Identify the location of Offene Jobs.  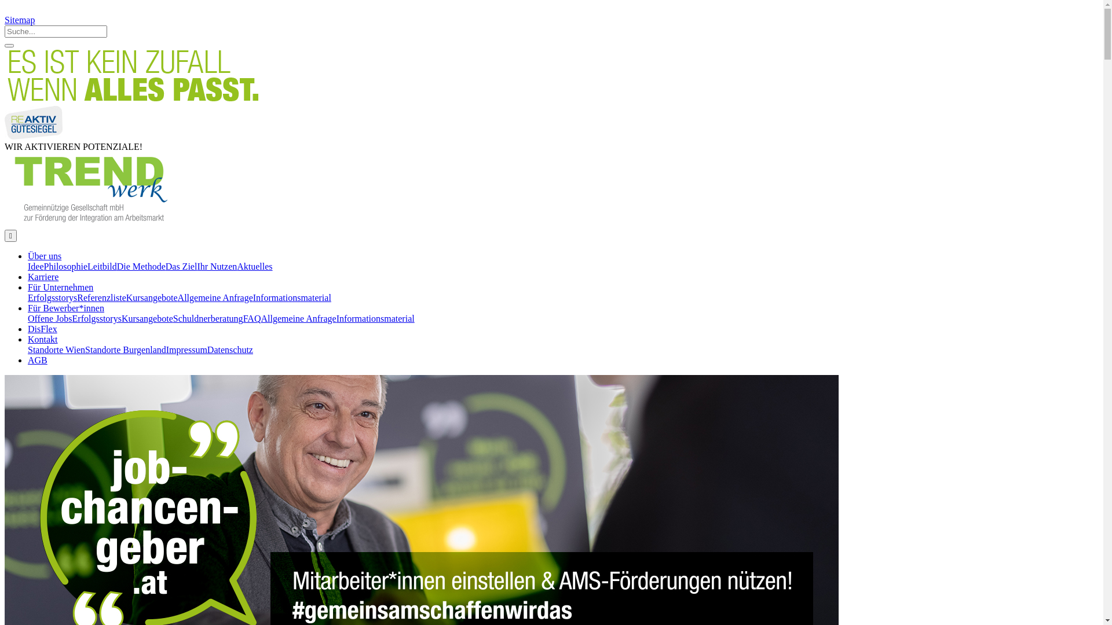
(50, 318).